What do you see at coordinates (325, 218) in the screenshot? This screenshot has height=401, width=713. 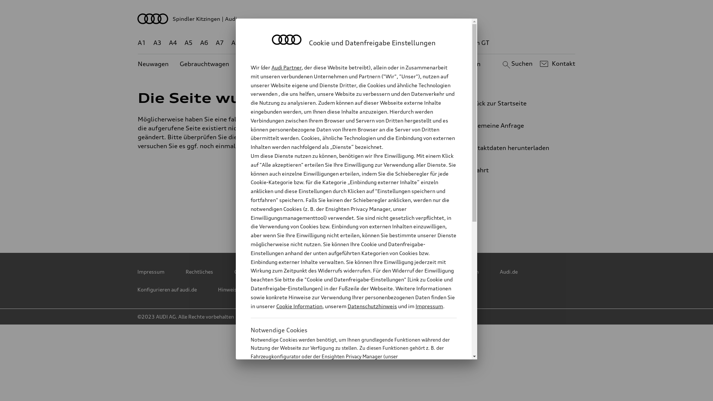 I see `Pinterest` at bounding box center [325, 218].